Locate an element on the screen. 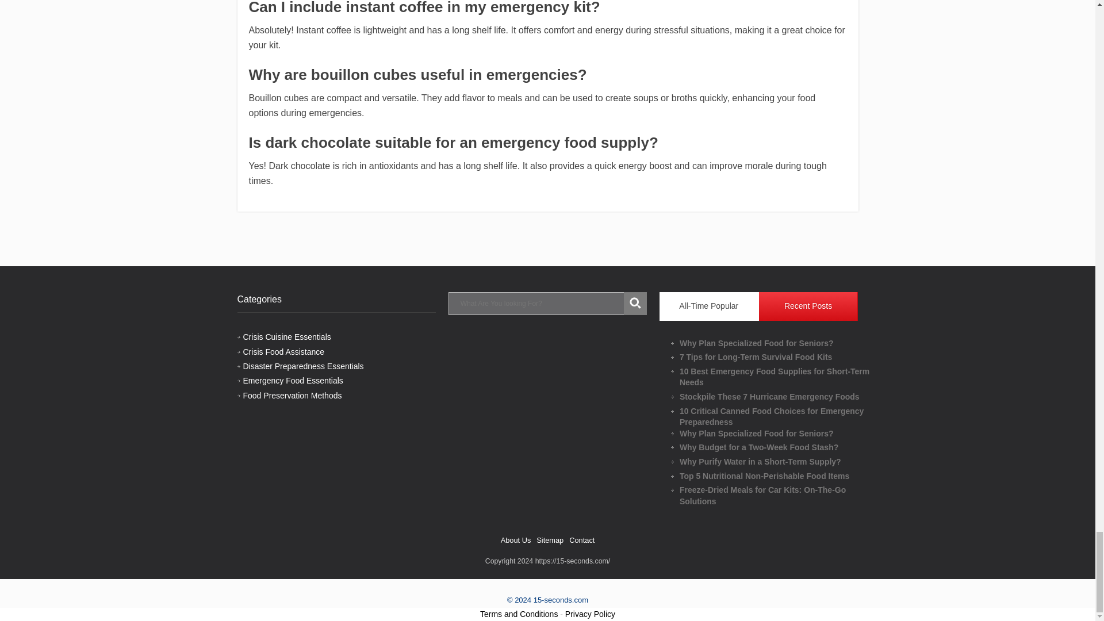 This screenshot has width=1104, height=621. Why Plan Specialized Food for Seniors? is located at coordinates (779, 434).